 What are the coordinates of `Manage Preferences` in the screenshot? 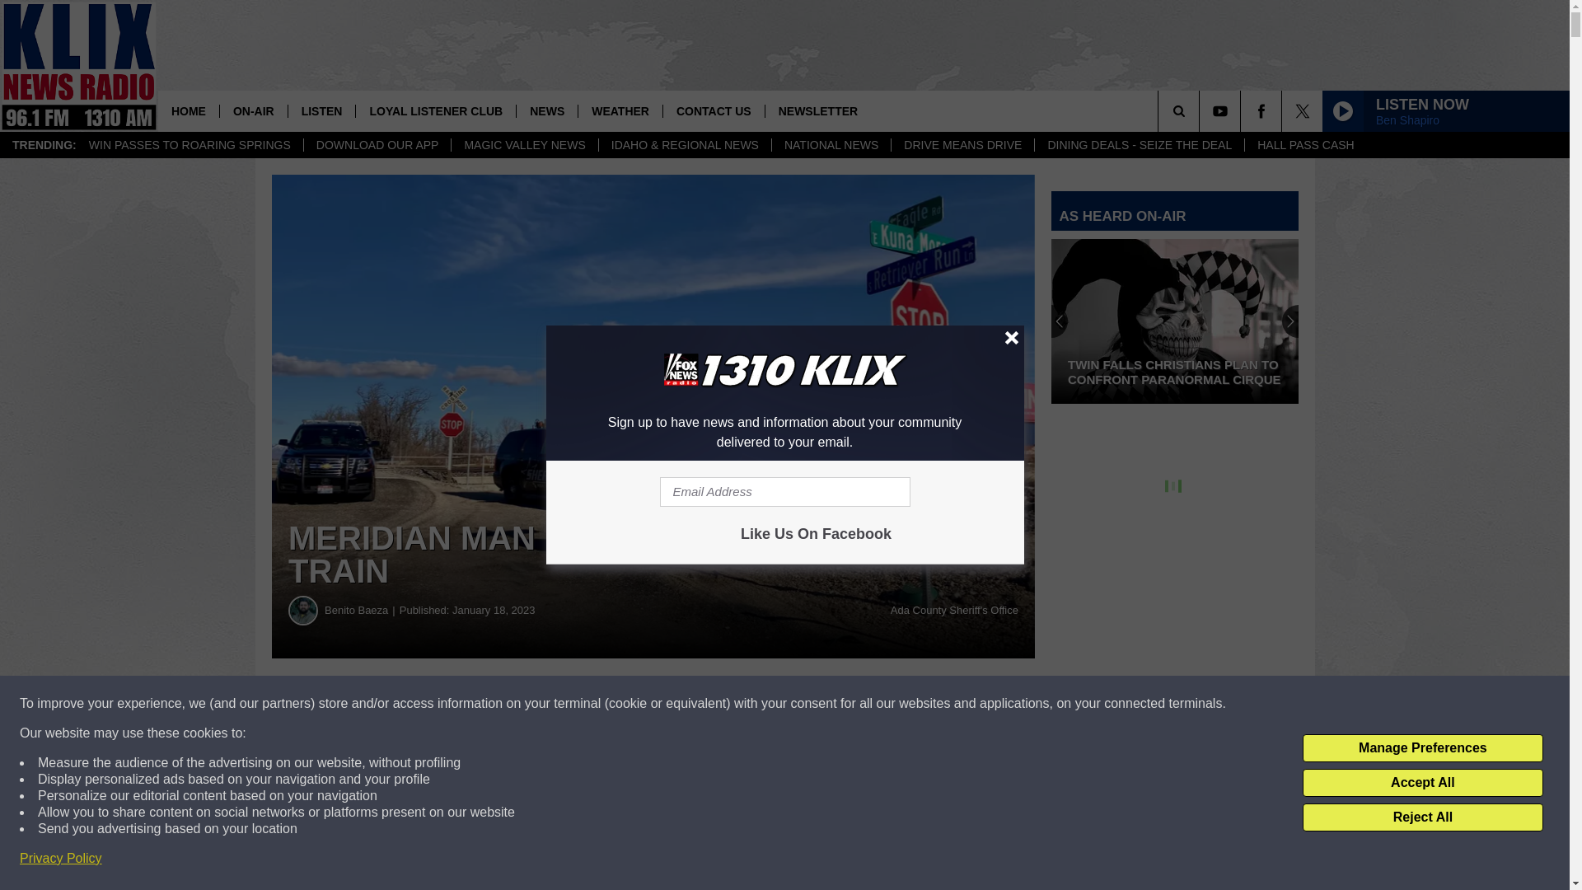 It's located at (1422, 748).